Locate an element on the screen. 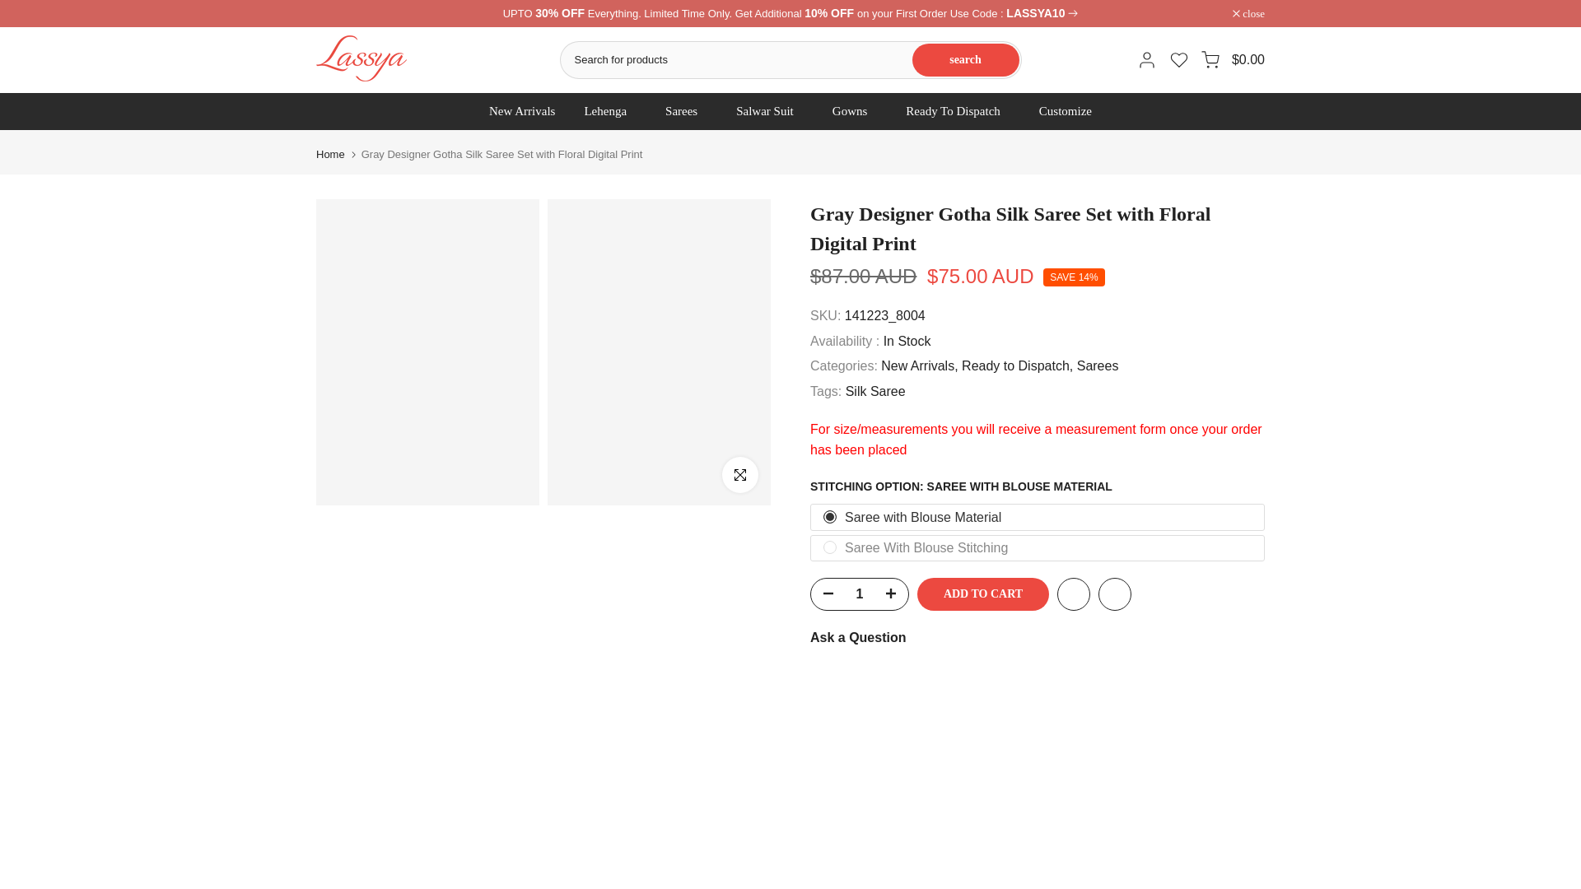  Salwar Suit is located at coordinates (771, 111).